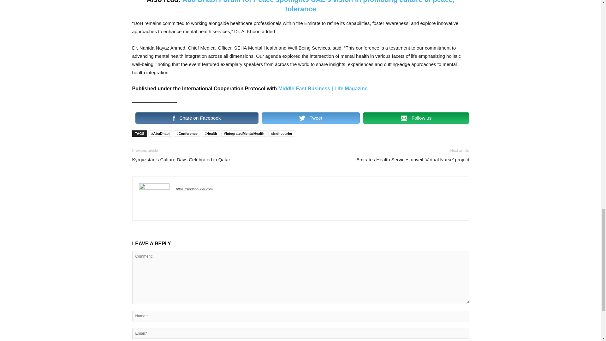  I want to click on Follow us, so click(416, 118).